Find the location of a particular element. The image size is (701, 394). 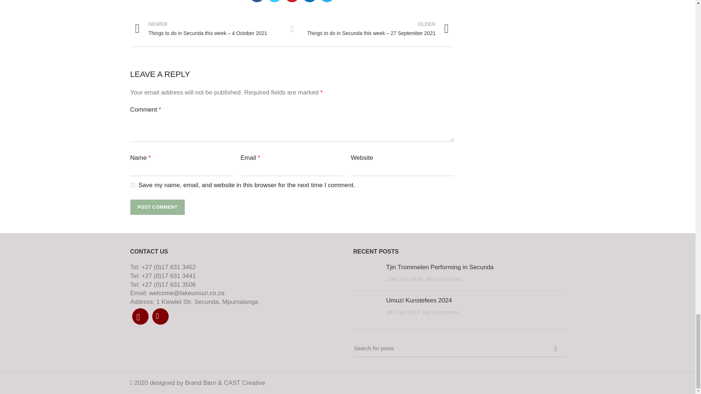

Website Umuzi Kunstefees 6 is located at coordinates (367, 307).